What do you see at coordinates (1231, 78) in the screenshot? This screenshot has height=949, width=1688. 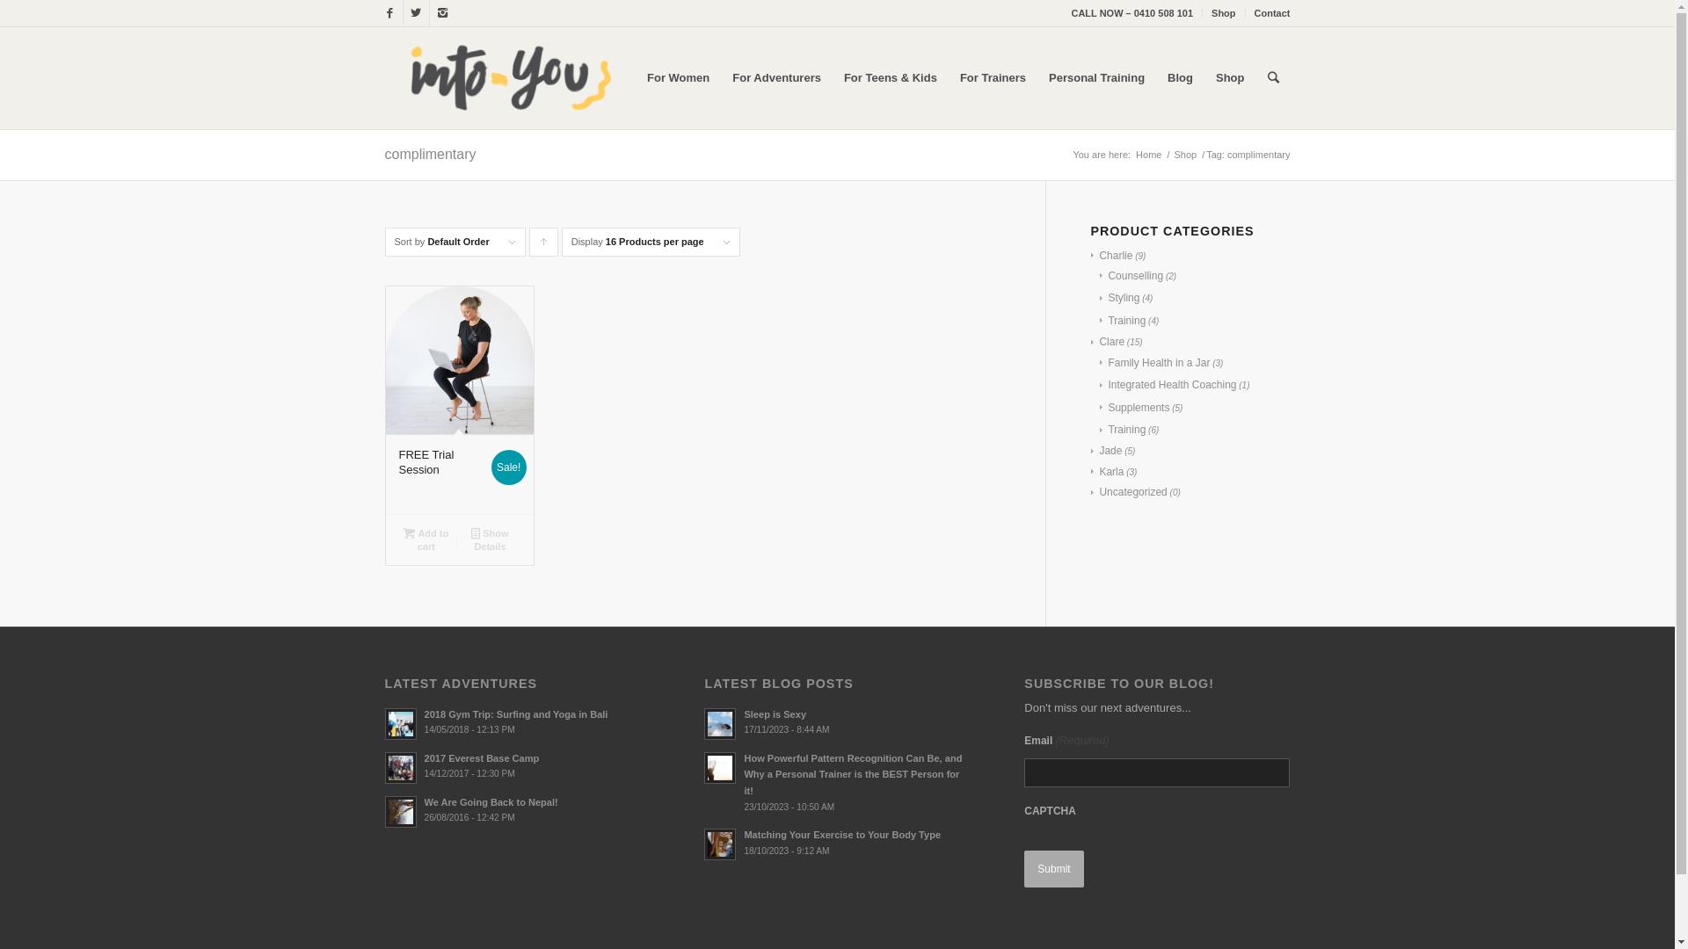 I see `Shop` at bounding box center [1231, 78].